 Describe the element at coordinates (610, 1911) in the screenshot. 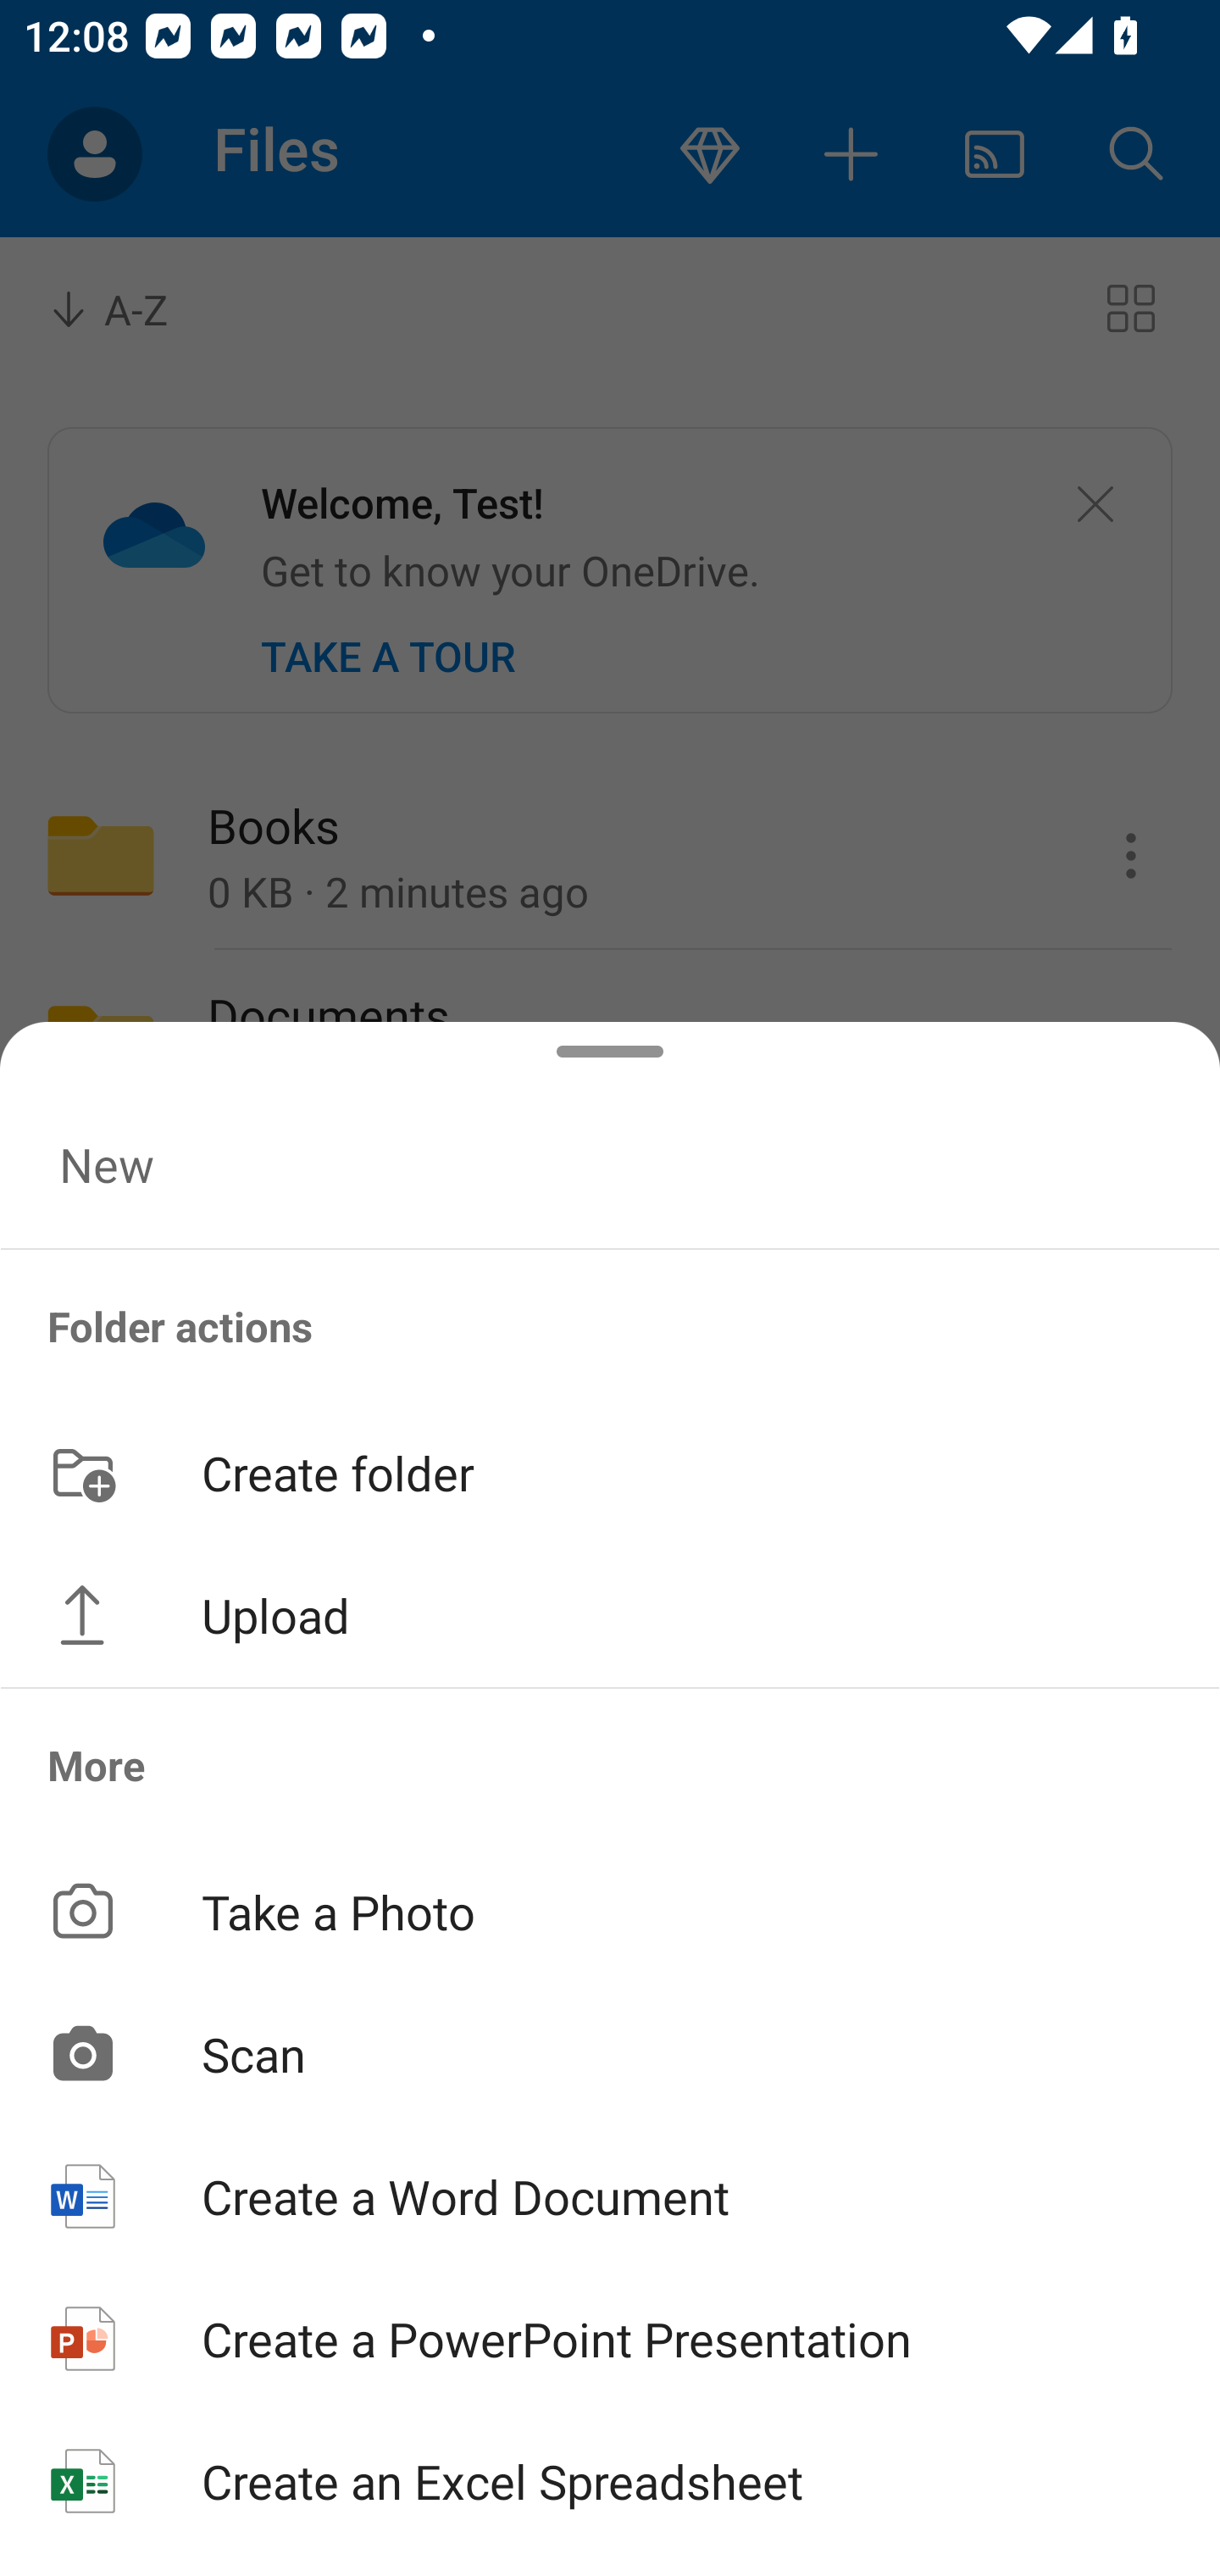

I see `Take a Photo button Take a Photo` at that location.